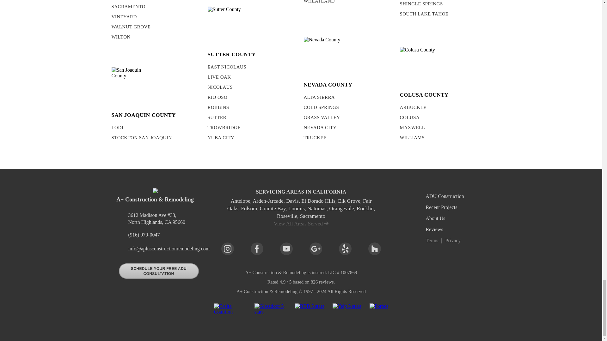 The image size is (607, 341). I want to click on Casita Coalition rating, so click(230, 311).